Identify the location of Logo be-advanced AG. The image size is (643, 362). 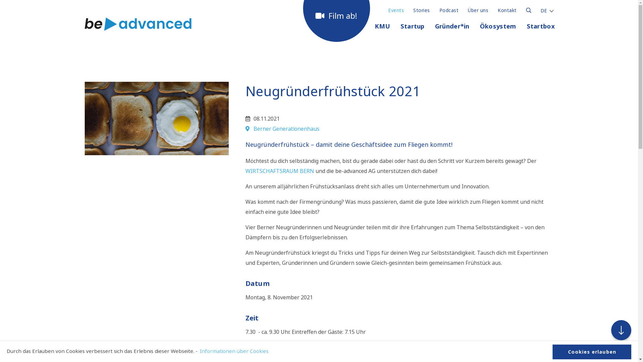
(138, 24).